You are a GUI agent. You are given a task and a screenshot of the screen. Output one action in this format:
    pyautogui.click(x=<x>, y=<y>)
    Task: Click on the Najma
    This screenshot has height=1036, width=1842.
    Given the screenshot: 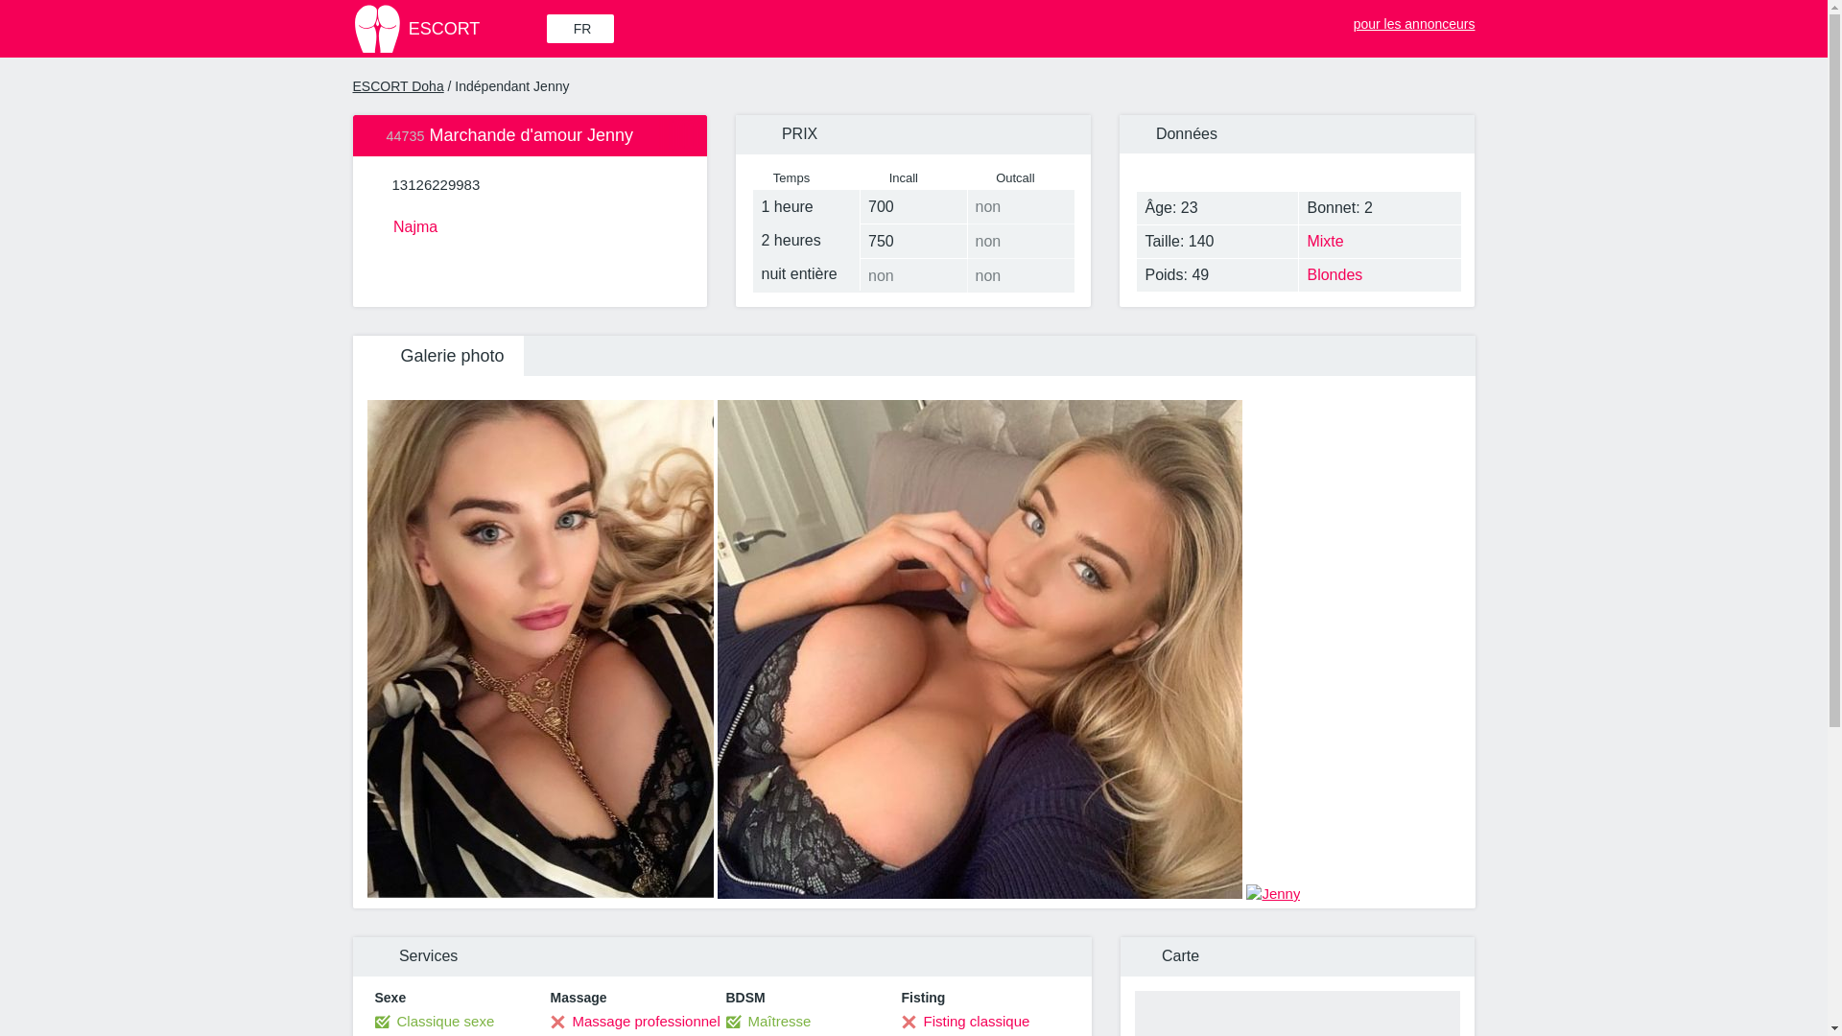 What is the action you would take?
    pyautogui.click(x=530, y=224)
    